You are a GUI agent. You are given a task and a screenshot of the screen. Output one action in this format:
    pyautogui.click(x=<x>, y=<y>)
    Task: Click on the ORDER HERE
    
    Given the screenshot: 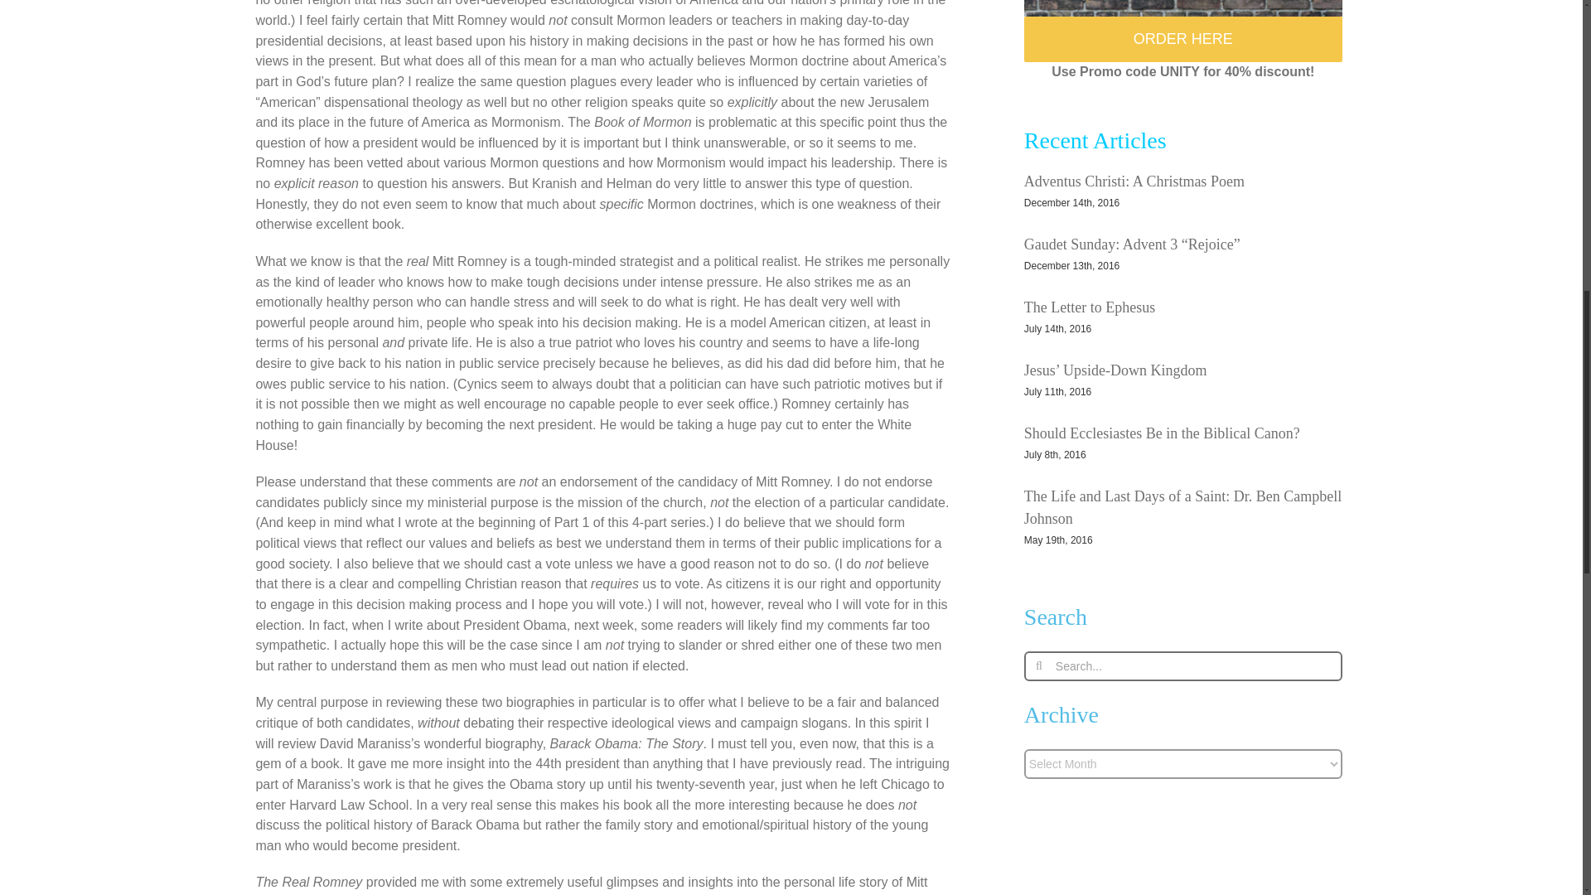 What is the action you would take?
    pyautogui.click(x=1183, y=39)
    